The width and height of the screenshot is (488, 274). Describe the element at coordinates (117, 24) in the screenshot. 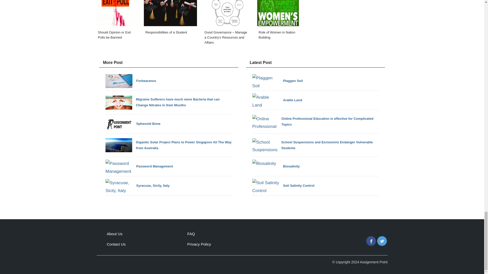

I see `Should Opinion or Exit Polls be Banned` at that location.